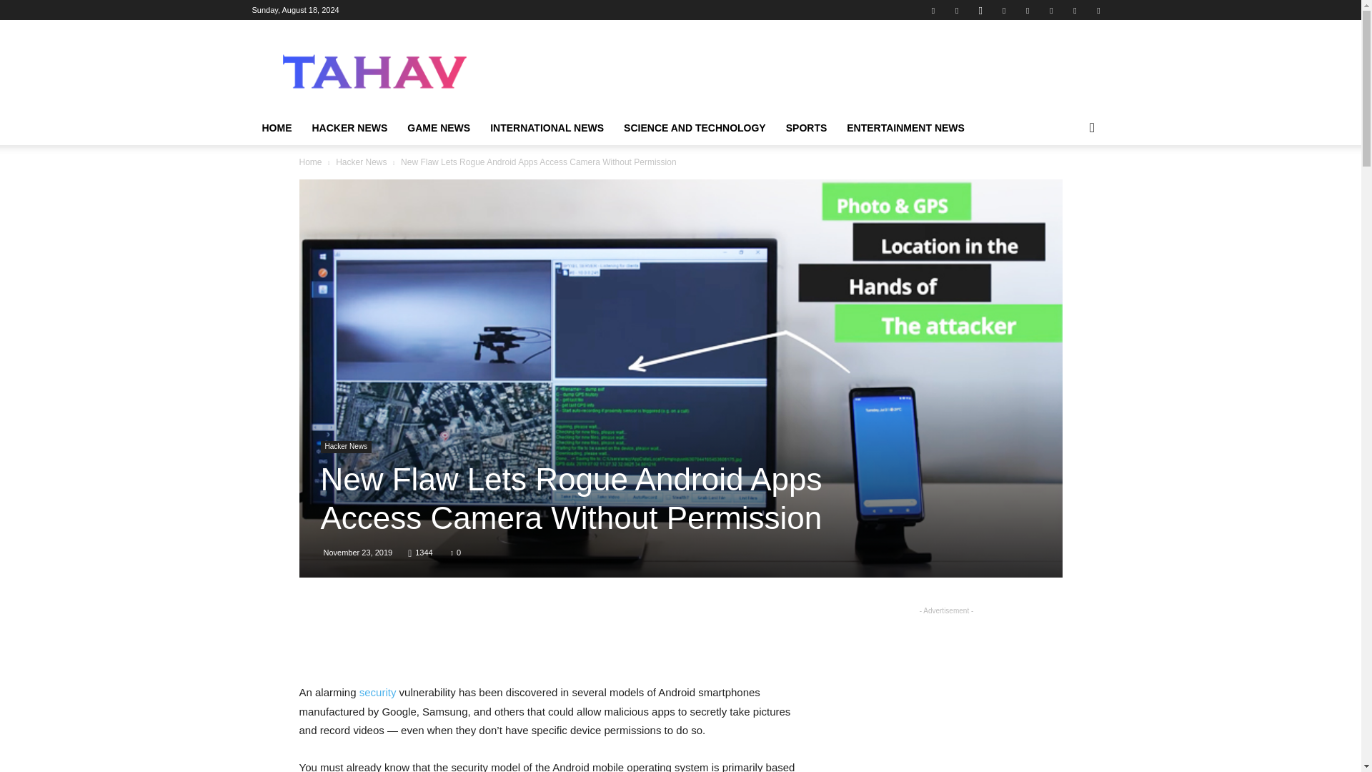  I want to click on Pinterest, so click(1028, 10).